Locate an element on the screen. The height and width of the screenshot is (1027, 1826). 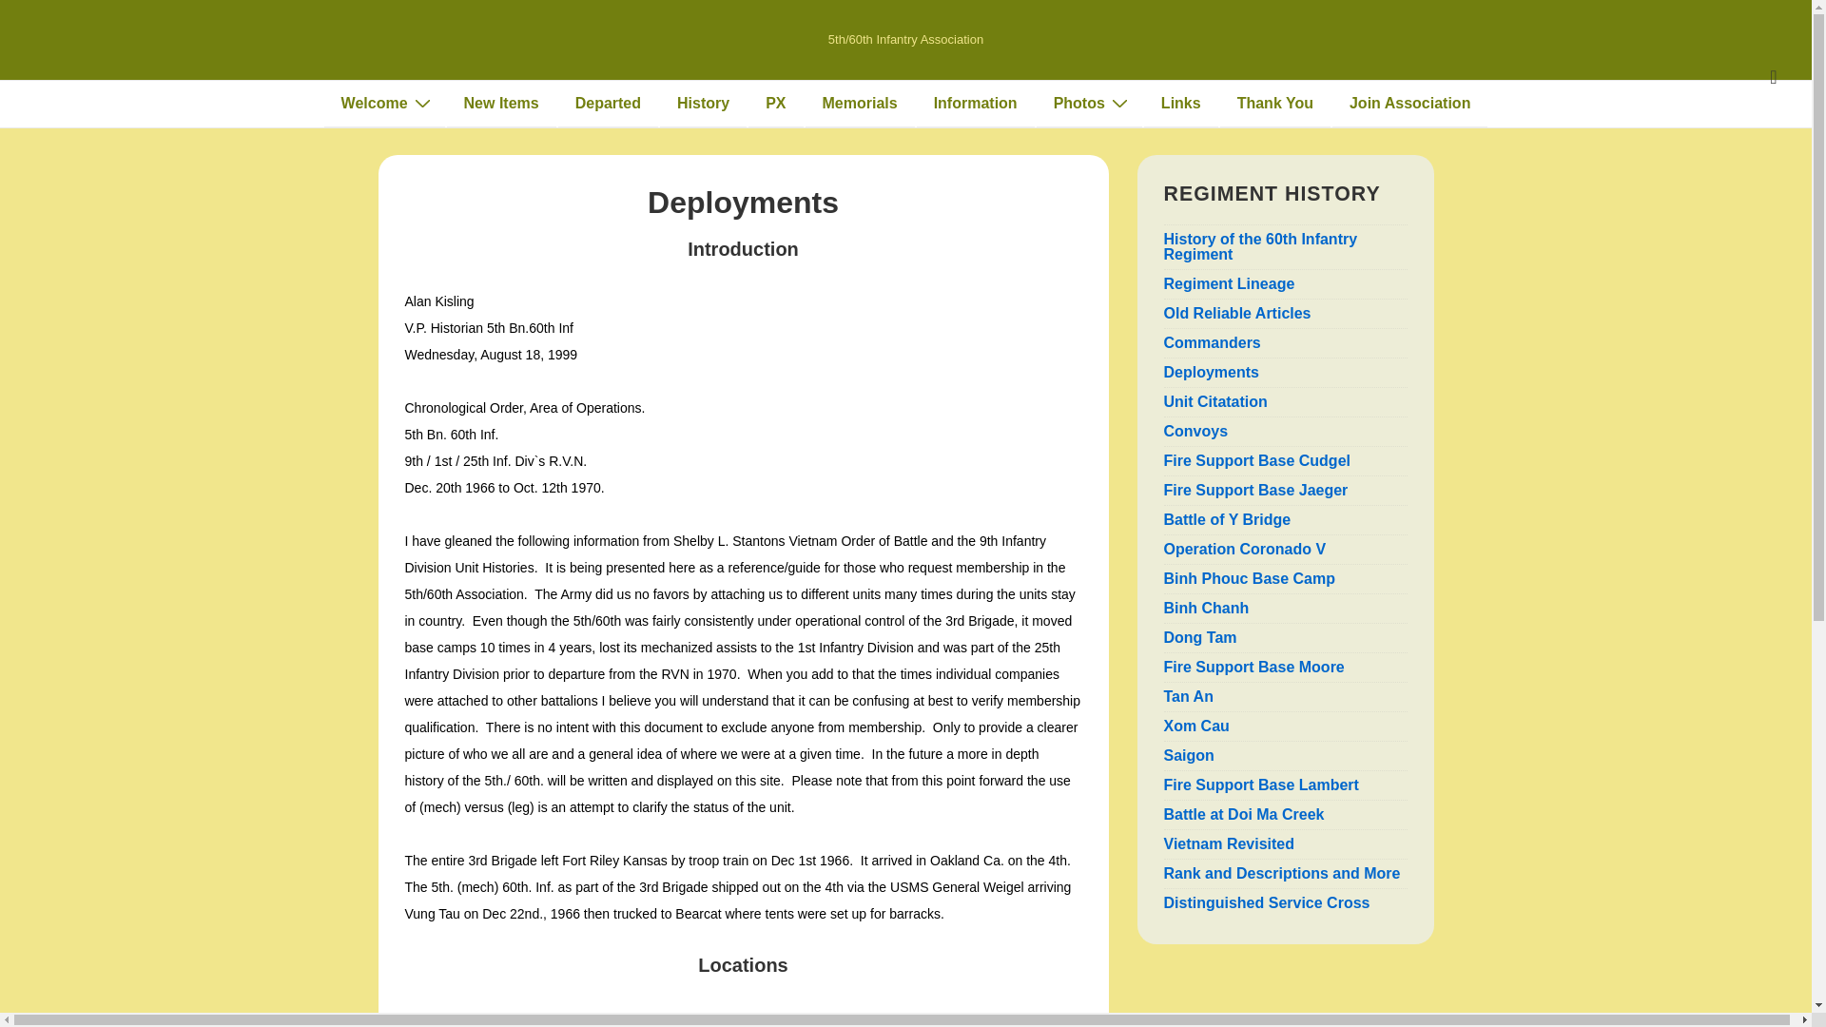
History is located at coordinates (703, 103).